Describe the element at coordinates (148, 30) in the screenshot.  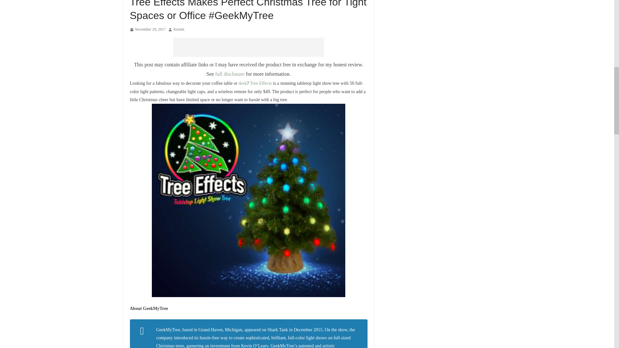
I see `3:43 pm` at that location.